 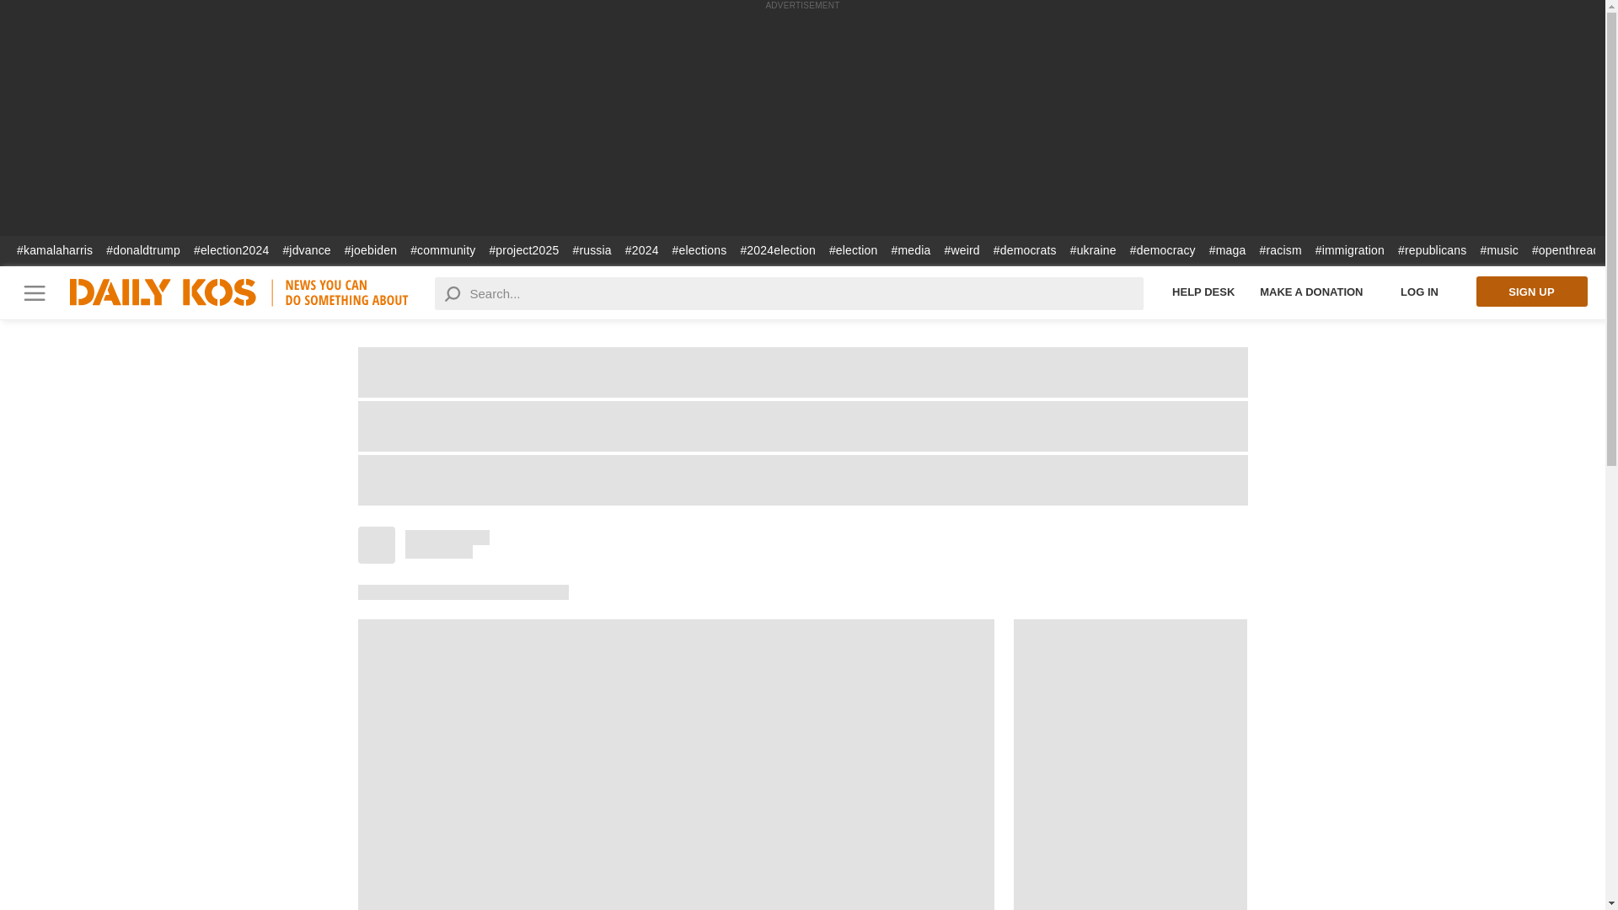 What do you see at coordinates (1203, 292) in the screenshot?
I see `Help Desk` at bounding box center [1203, 292].